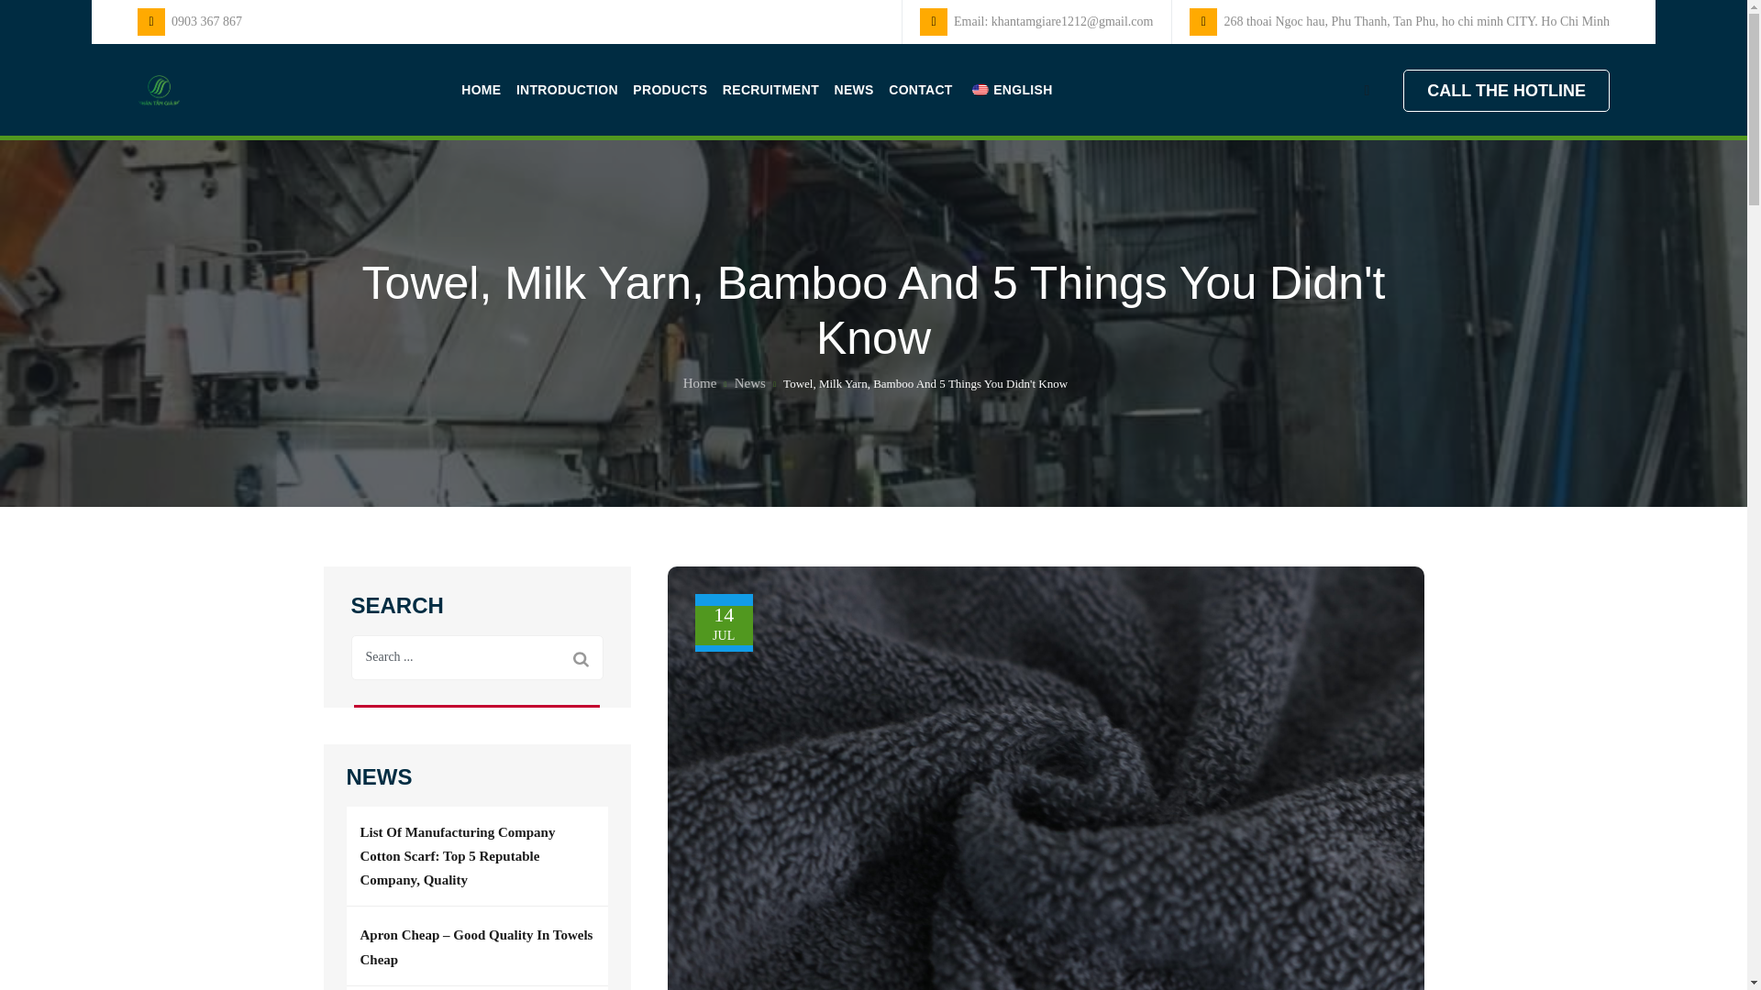 This screenshot has width=1761, height=990. Describe the element at coordinates (1506, 90) in the screenshot. I see `CALL THE HOTLINE` at that location.